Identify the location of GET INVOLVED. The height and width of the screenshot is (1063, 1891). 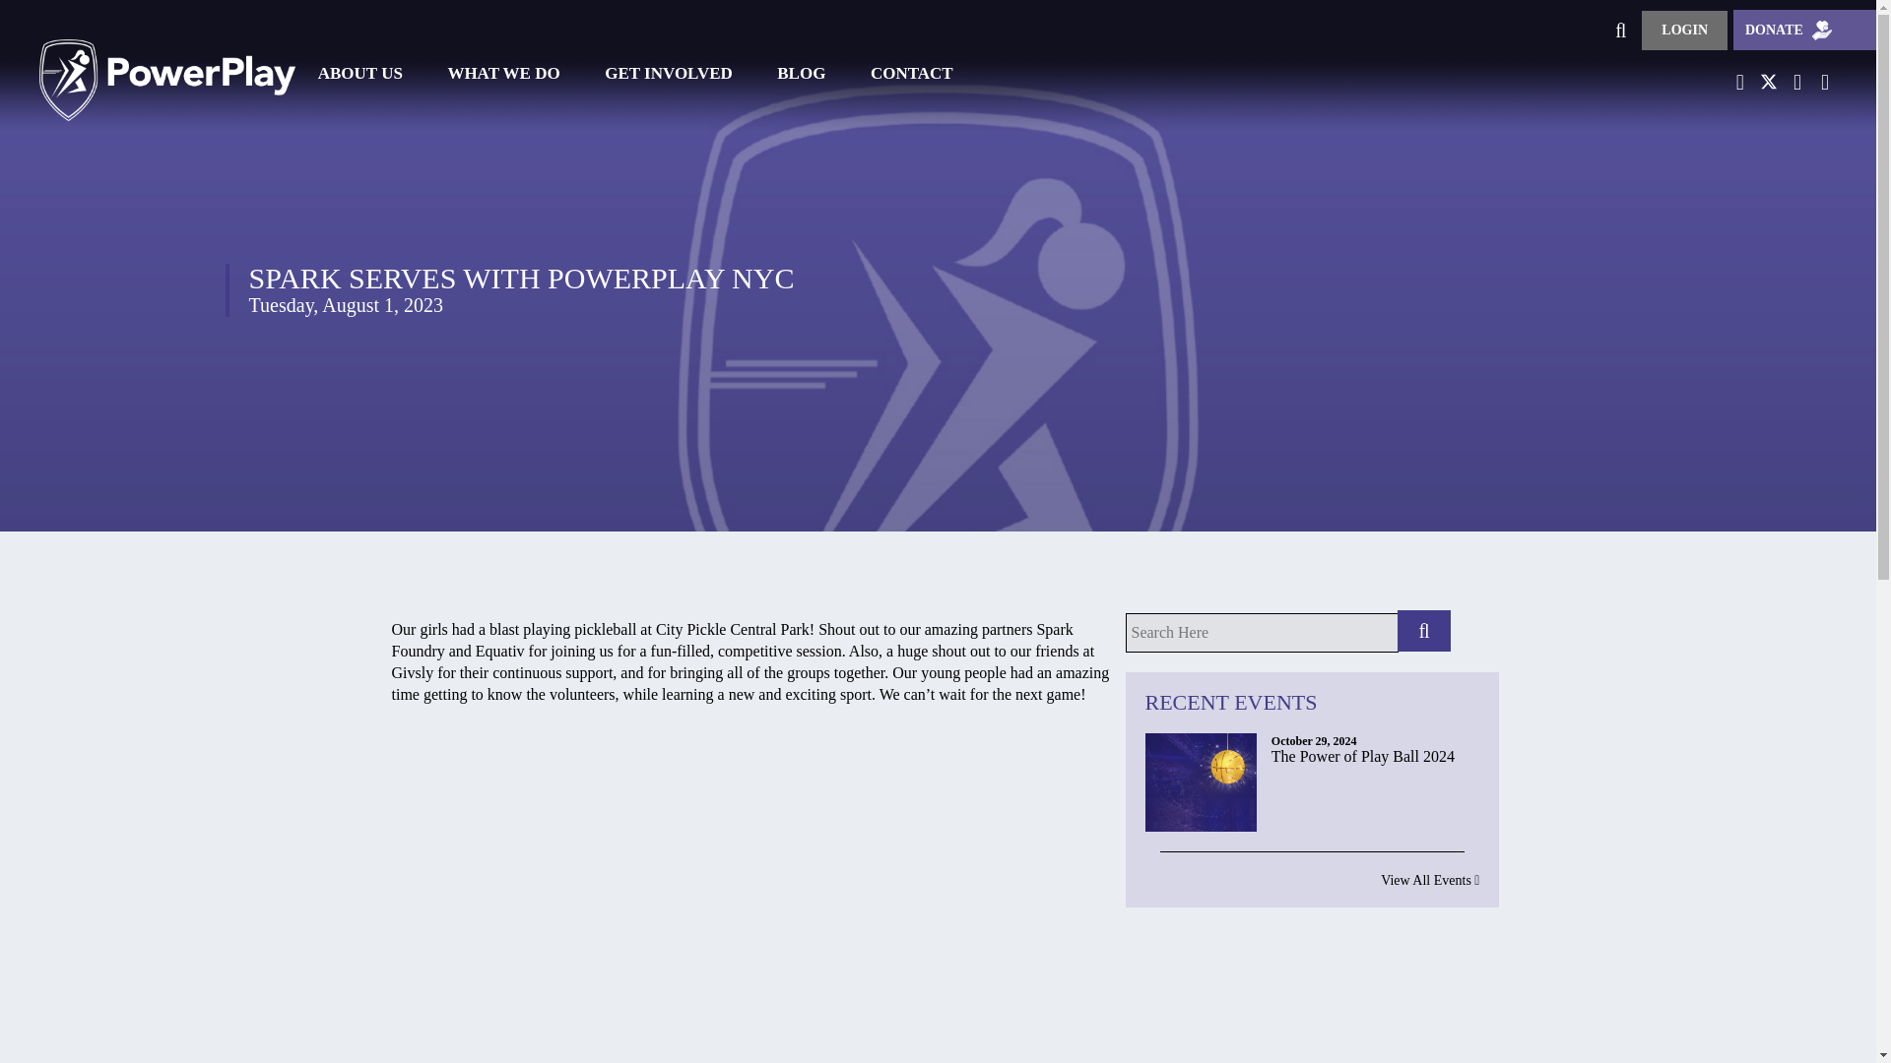
(503, 73).